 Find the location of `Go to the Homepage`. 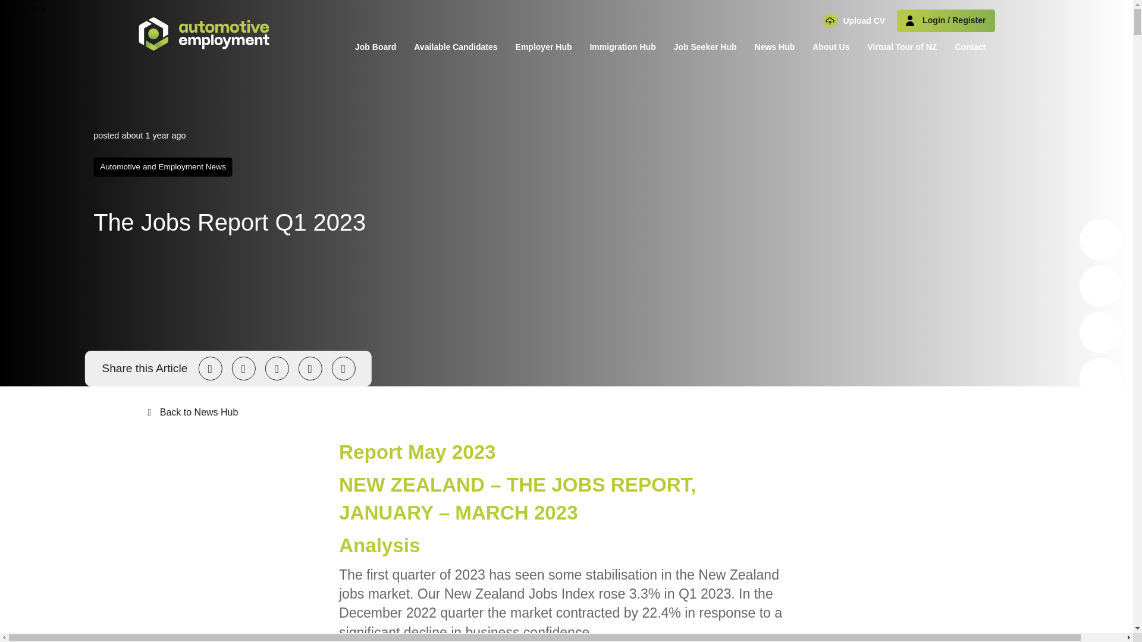

Go to the Homepage is located at coordinates (203, 34).